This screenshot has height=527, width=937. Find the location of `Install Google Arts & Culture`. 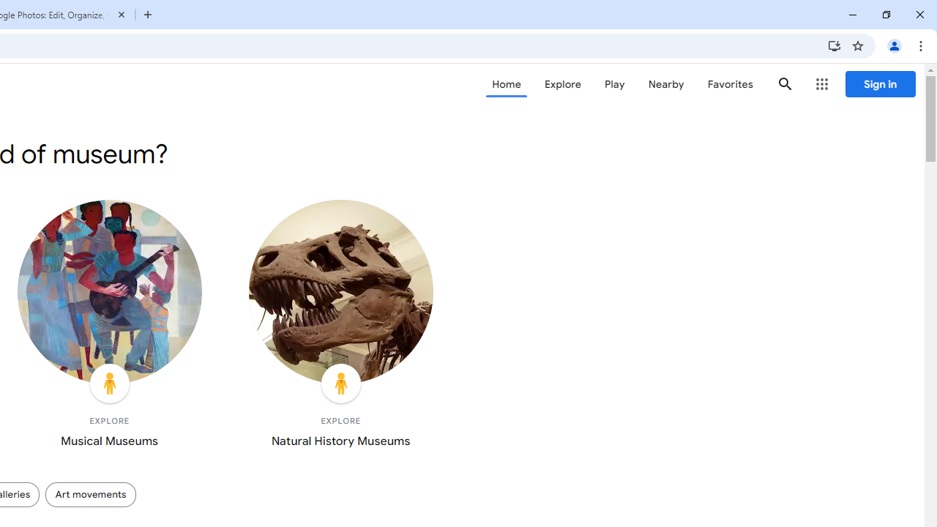

Install Google Arts & Culture is located at coordinates (835, 45).